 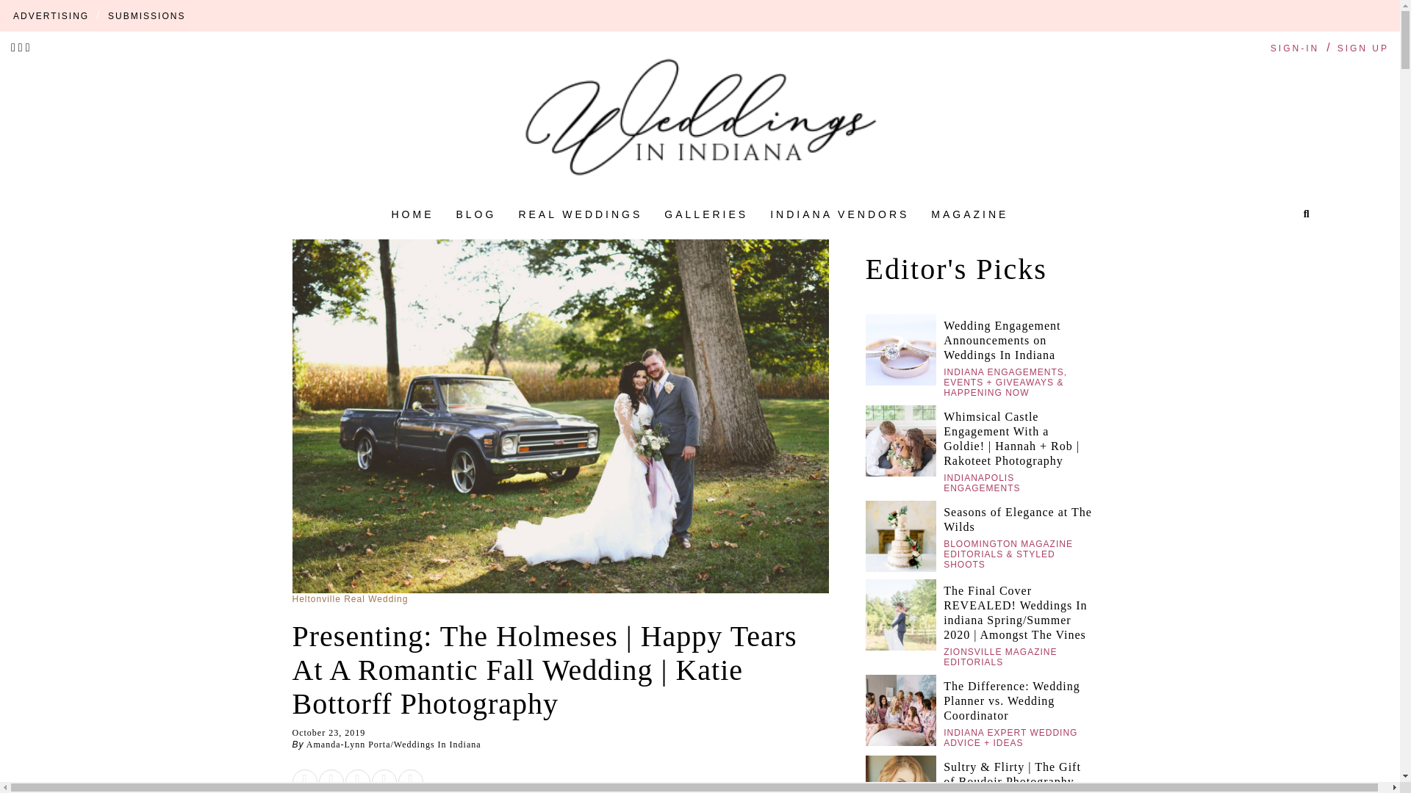 What do you see at coordinates (376, 598) in the screenshot?
I see `Real Wedding` at bounding box center [376, 598].